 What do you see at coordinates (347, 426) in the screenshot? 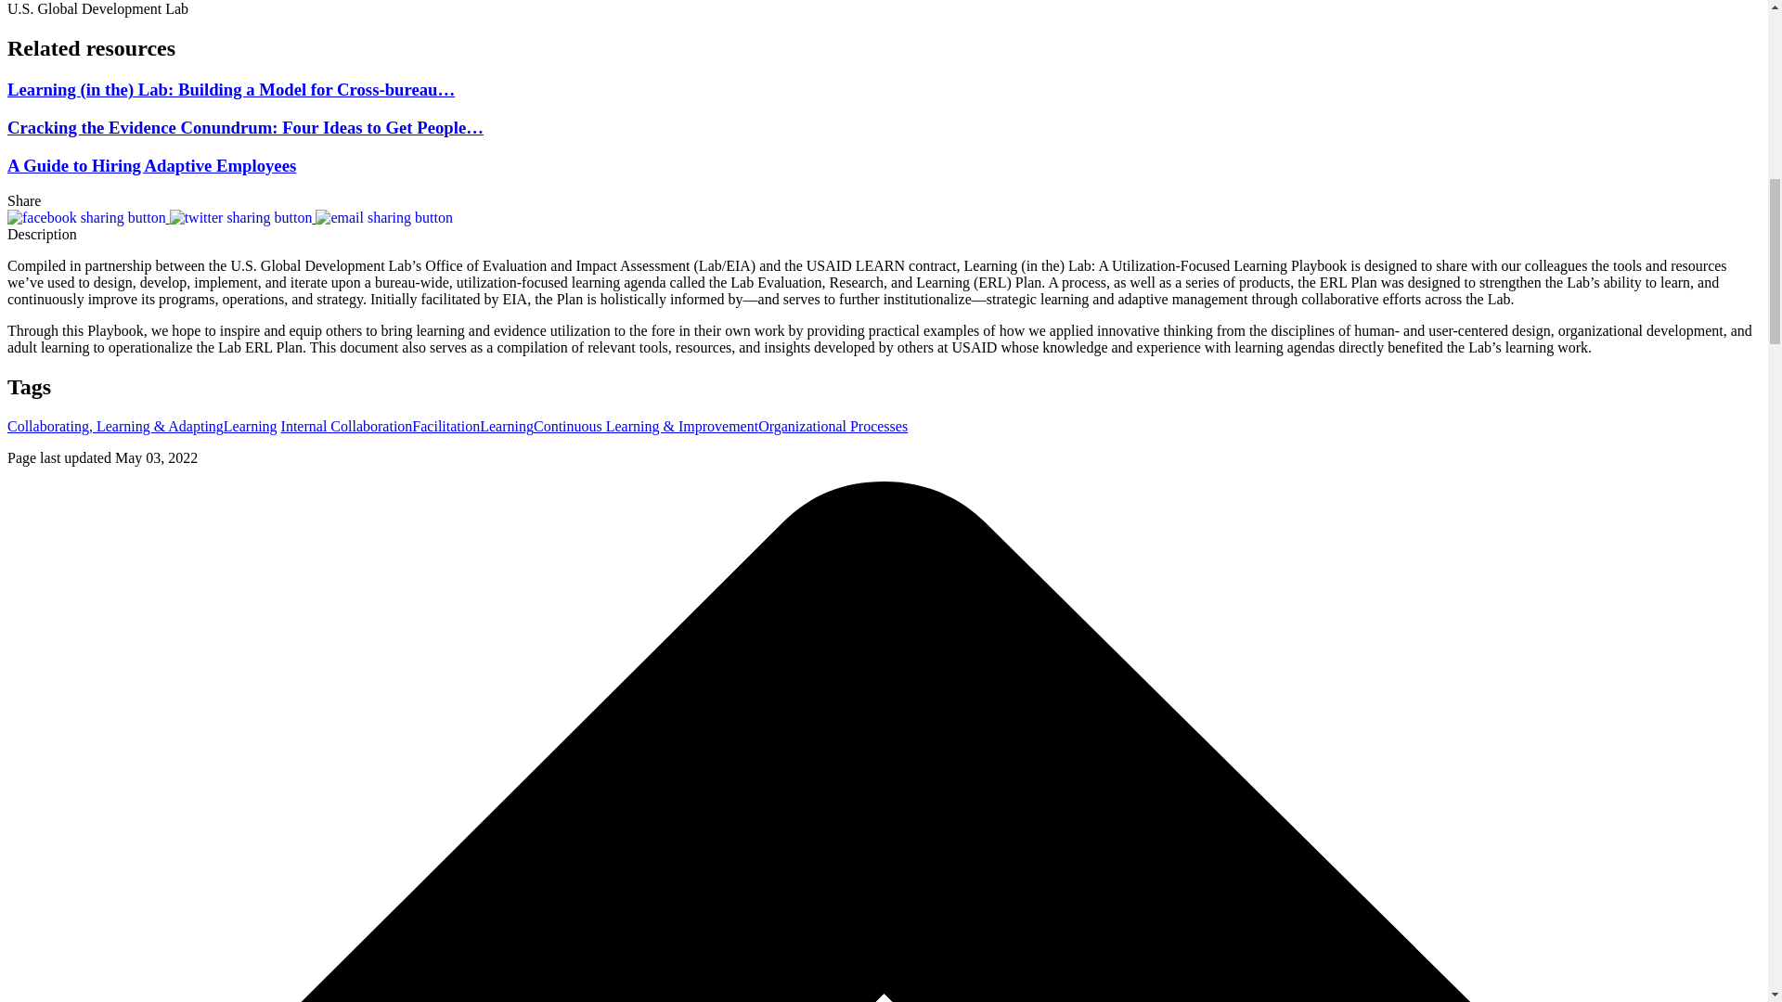
I see `Internal Collaboration` at bounding box center [347, 426].